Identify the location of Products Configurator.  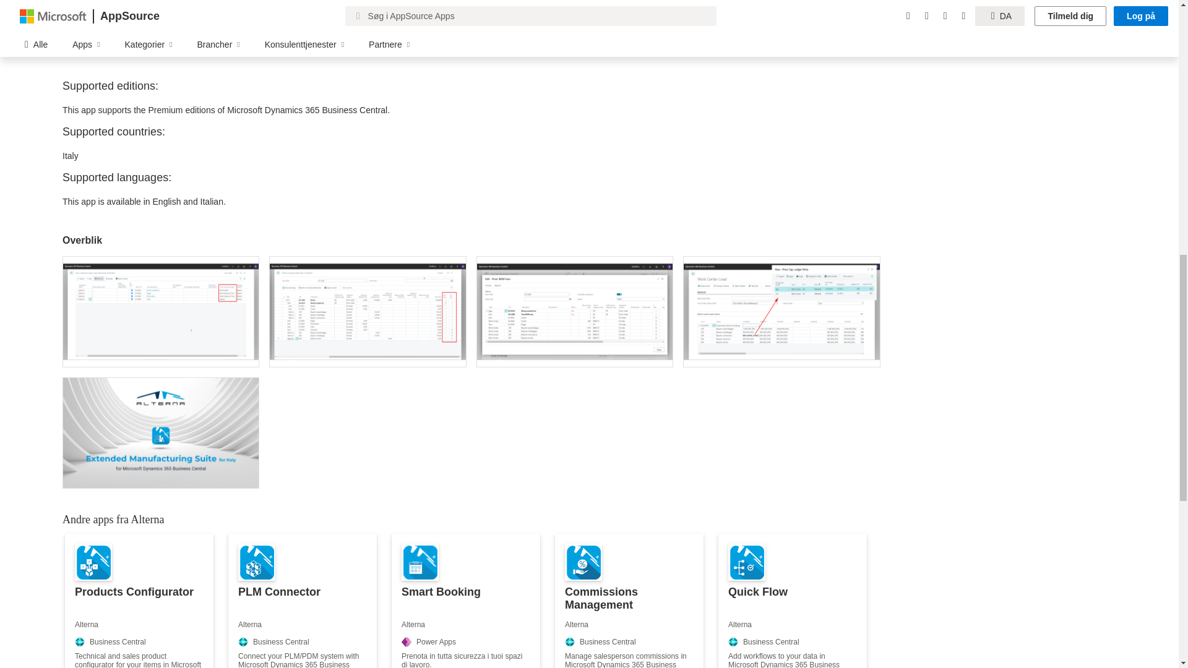
(139, 601).